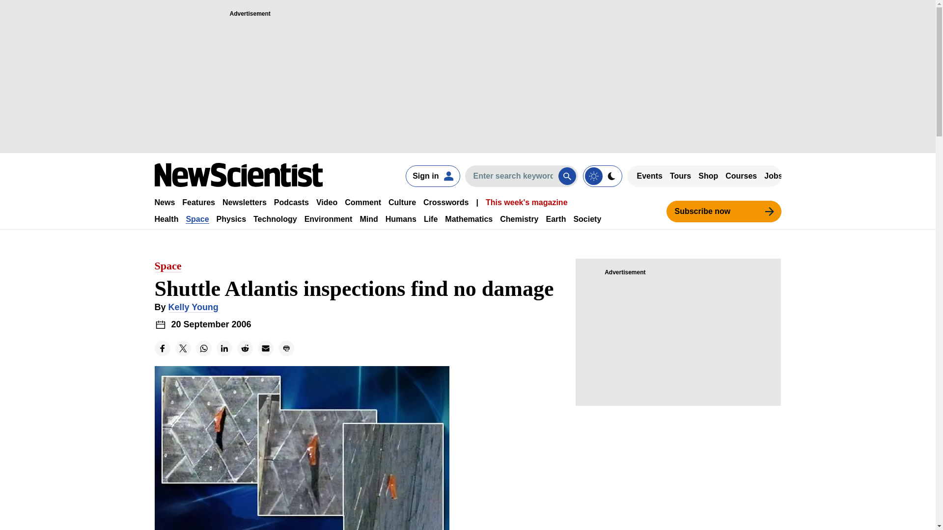 Image resolution: width=943 pixels, height=530 pixels. What do you see at coordinates (238, 175) in the screenshot?
I see `Link to the homepage` at bounding box center [238, 175].